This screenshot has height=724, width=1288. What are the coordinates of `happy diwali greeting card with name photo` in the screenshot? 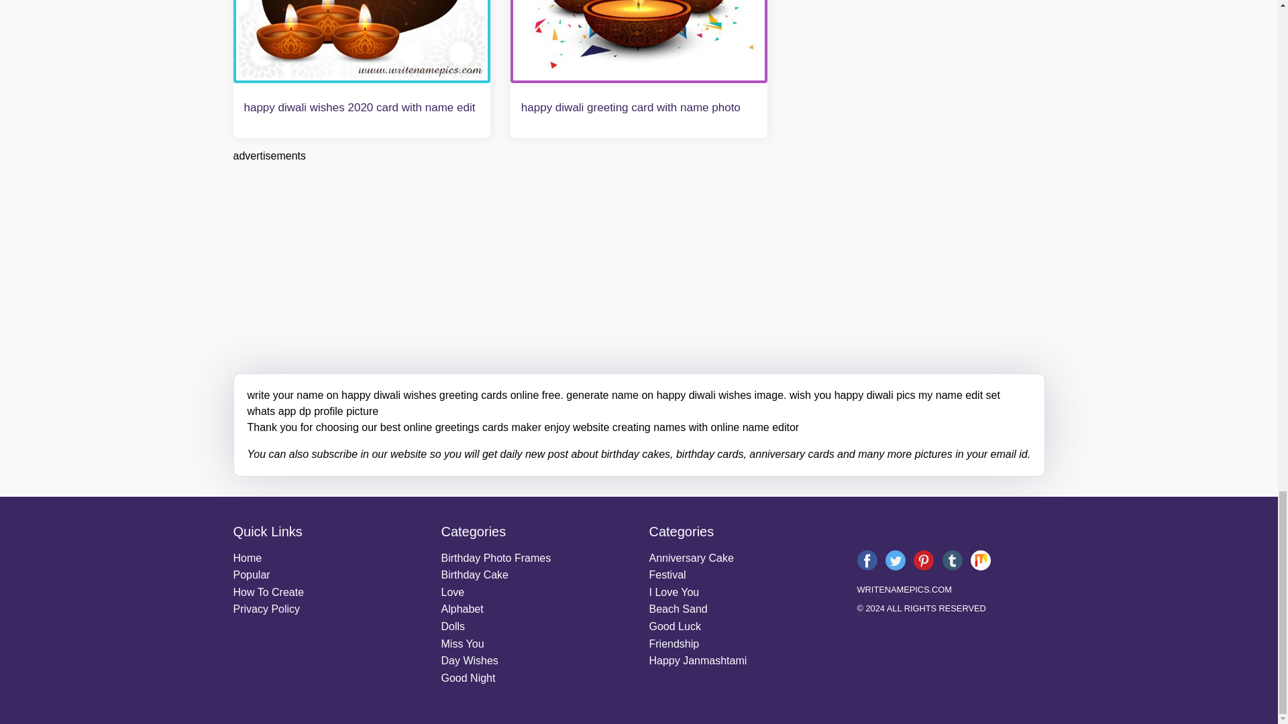 It's located at (631, 107).